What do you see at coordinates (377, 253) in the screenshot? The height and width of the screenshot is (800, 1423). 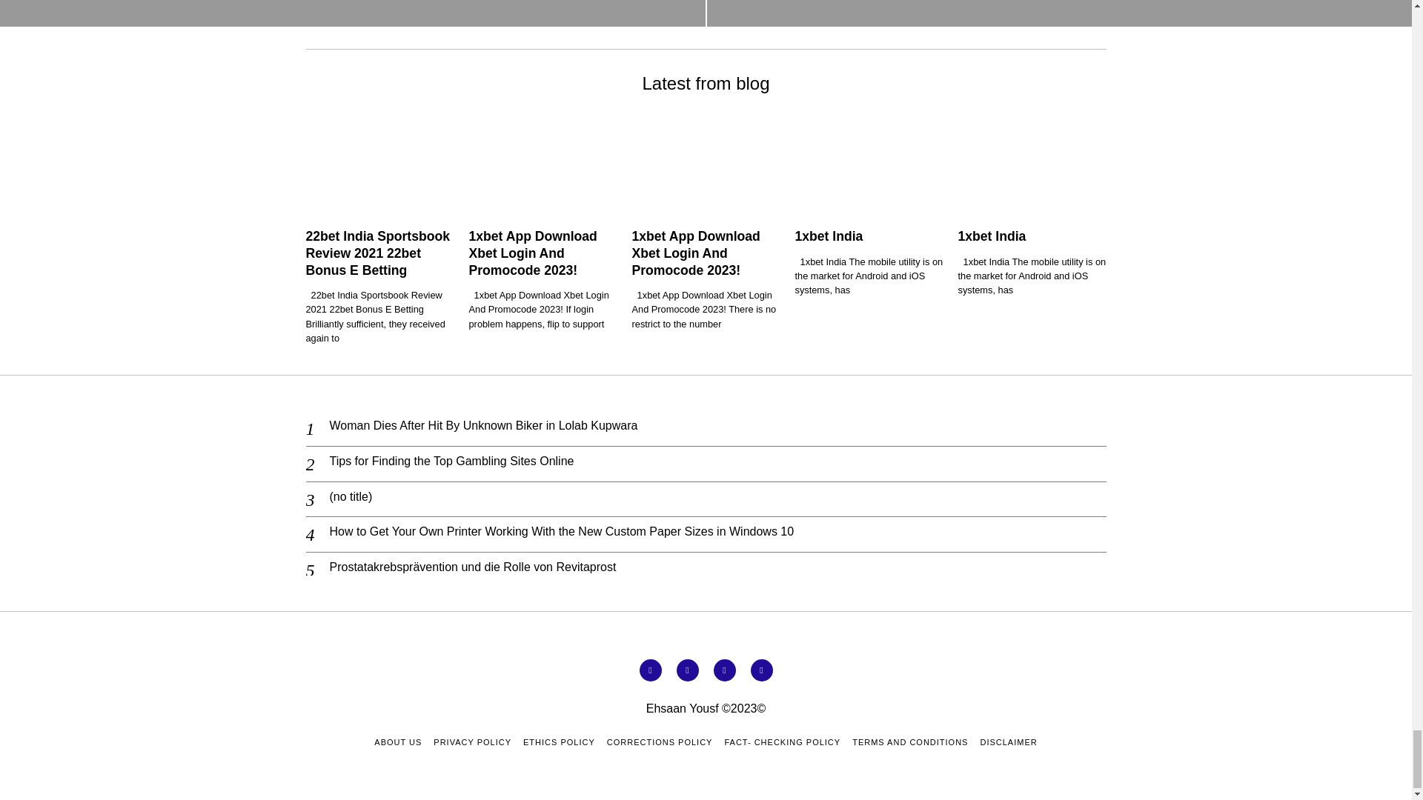 I see `22bet India Sportsbook Review 2021 22bet Bonus E Betting` at bounding box center [377, 253].